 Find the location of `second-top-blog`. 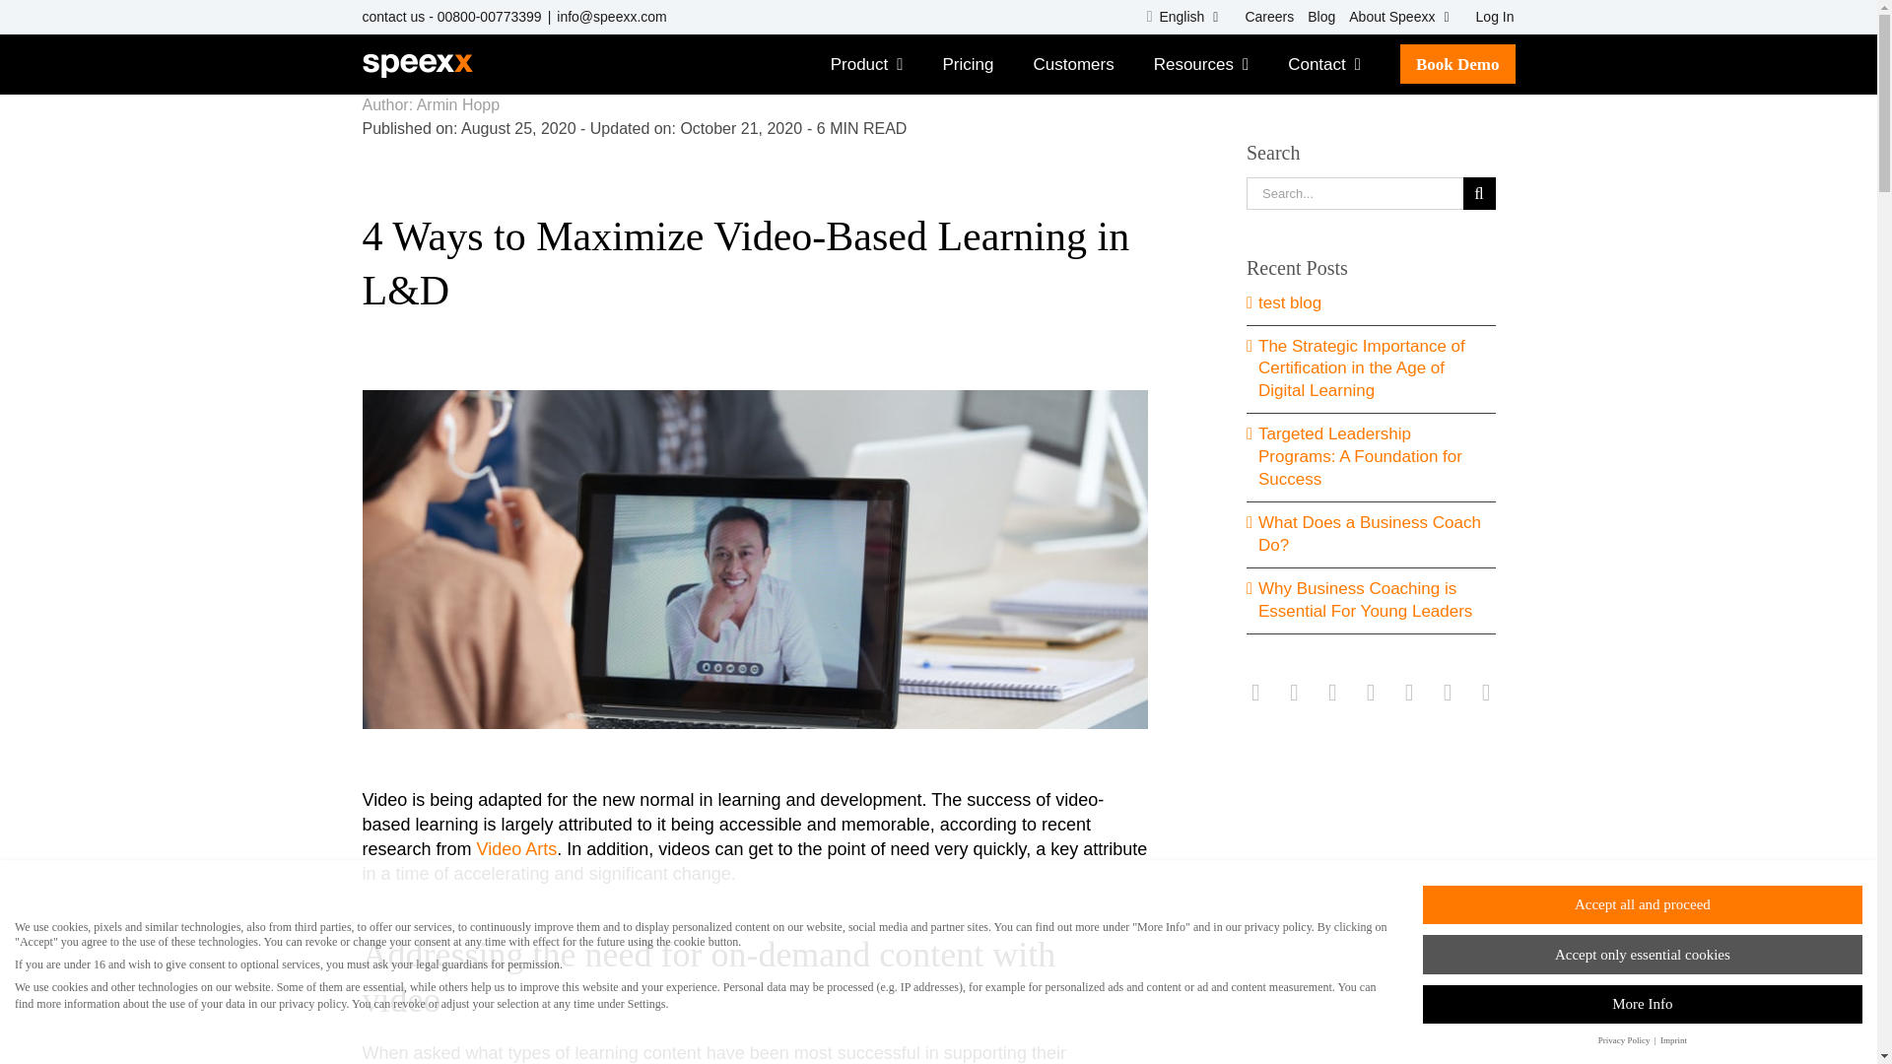

second-top-blog is located at coordinates (1315, 17).